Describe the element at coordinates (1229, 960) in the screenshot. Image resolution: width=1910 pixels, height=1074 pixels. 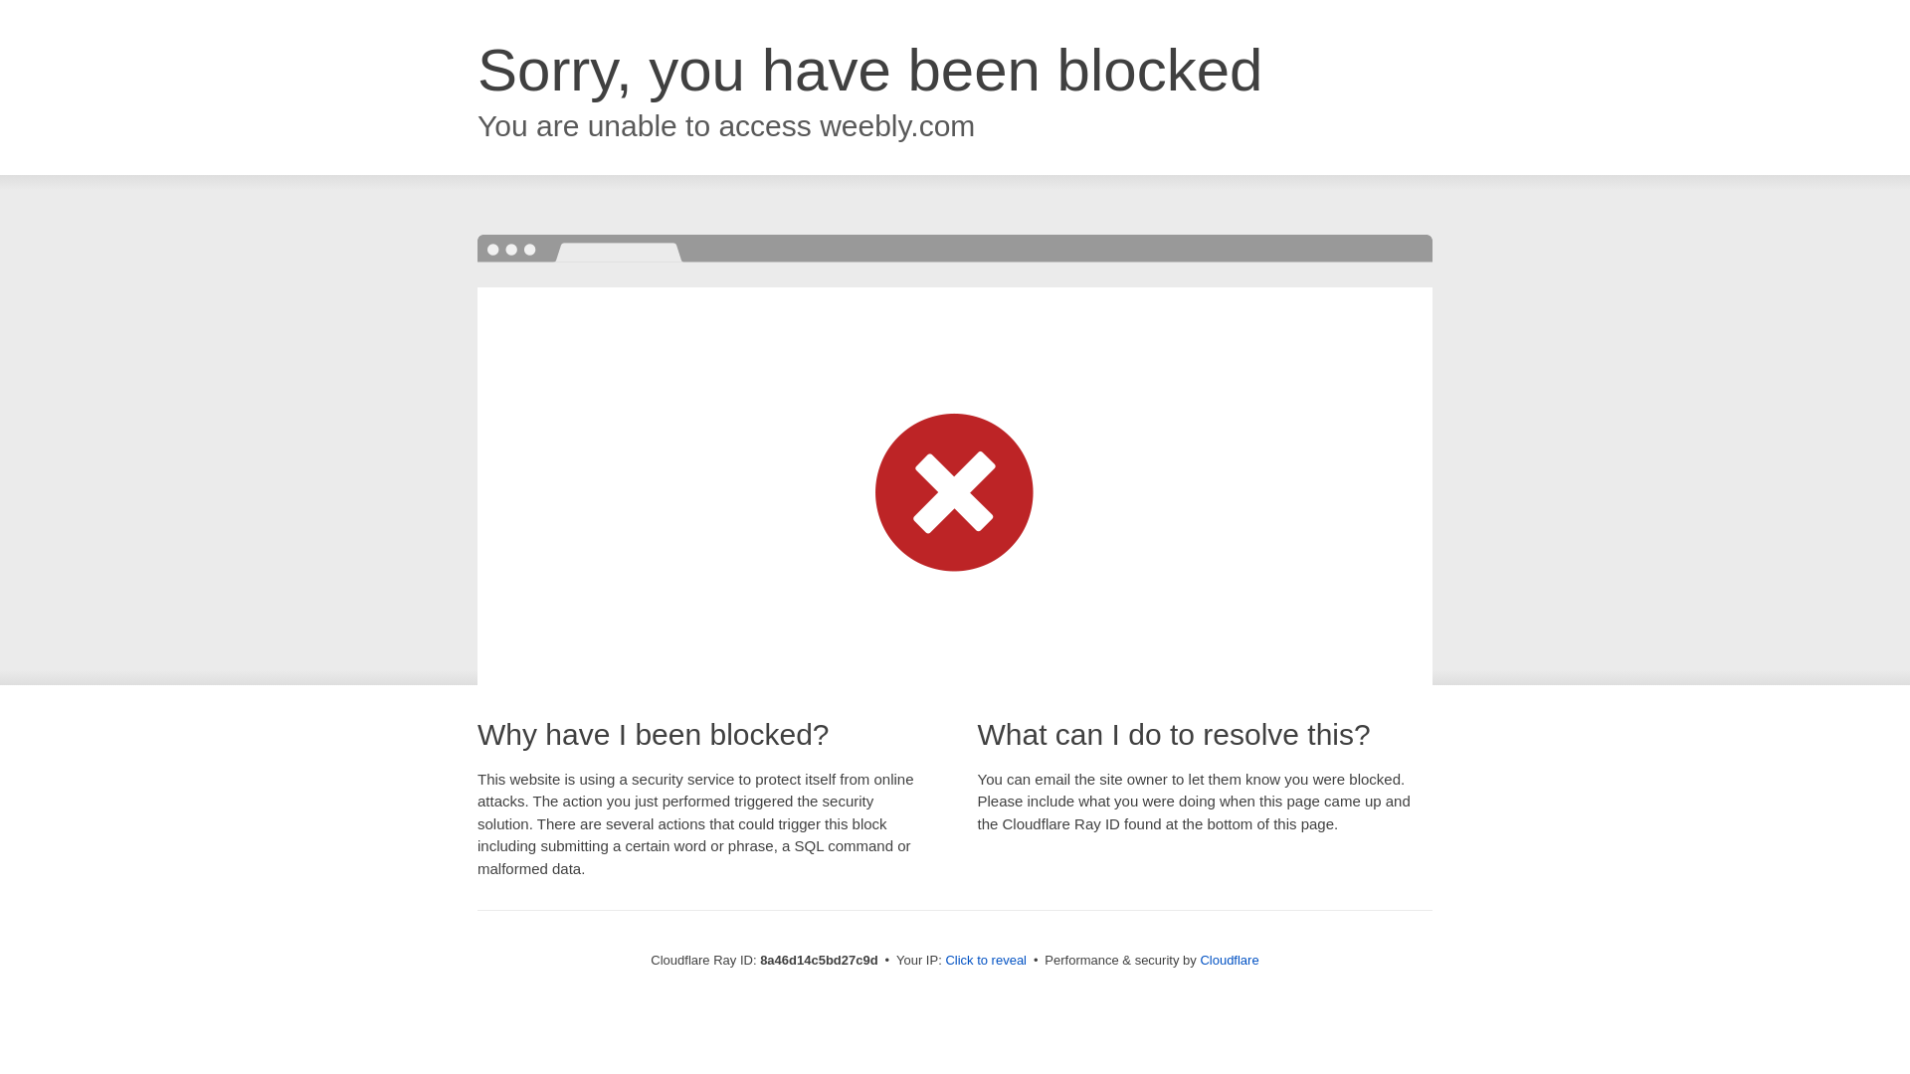
I see `Cloudflare` at that location.